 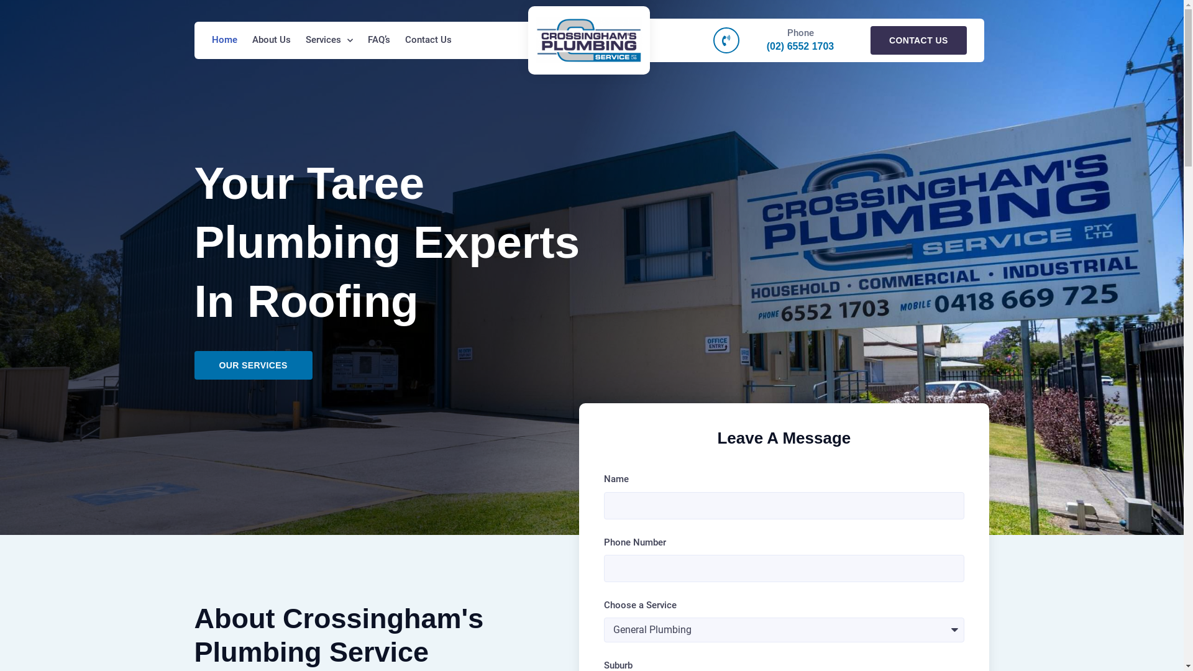 I want to click on CONTACT US, so click(x=918, y=40).